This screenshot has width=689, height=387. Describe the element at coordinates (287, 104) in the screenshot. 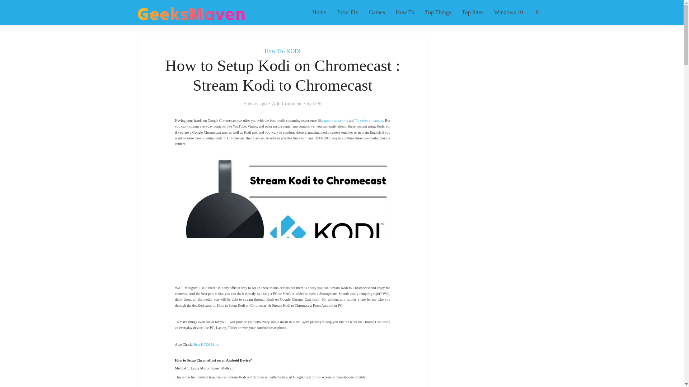

I see `Add Comment` at that location.